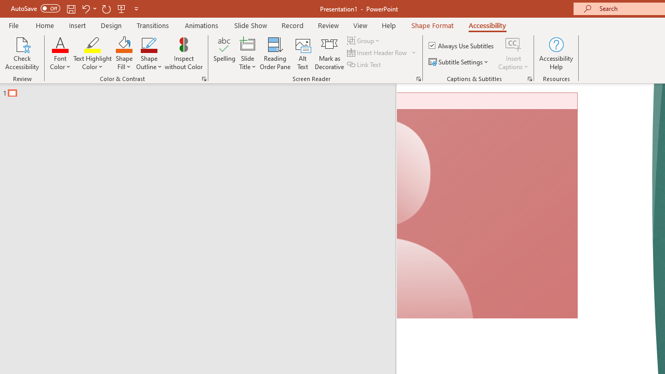  What do you see at coordinates (215, 44) in the screenshot?
I see `Draw` at bounding box center [215, 44].